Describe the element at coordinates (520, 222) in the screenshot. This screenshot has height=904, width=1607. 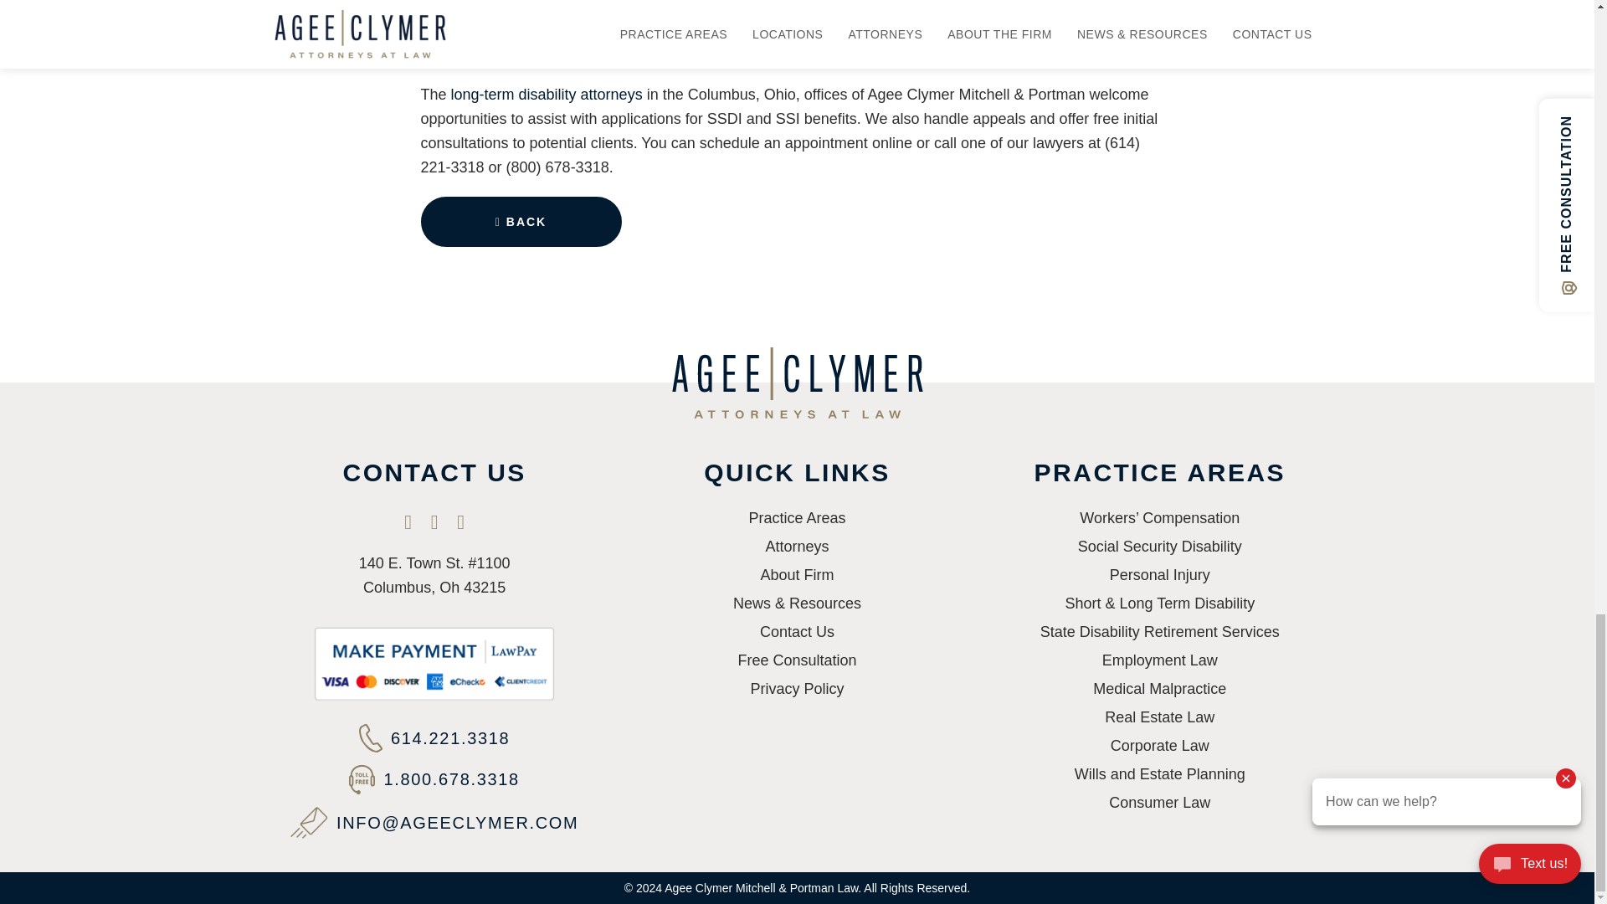
I see `BACK` at that location.